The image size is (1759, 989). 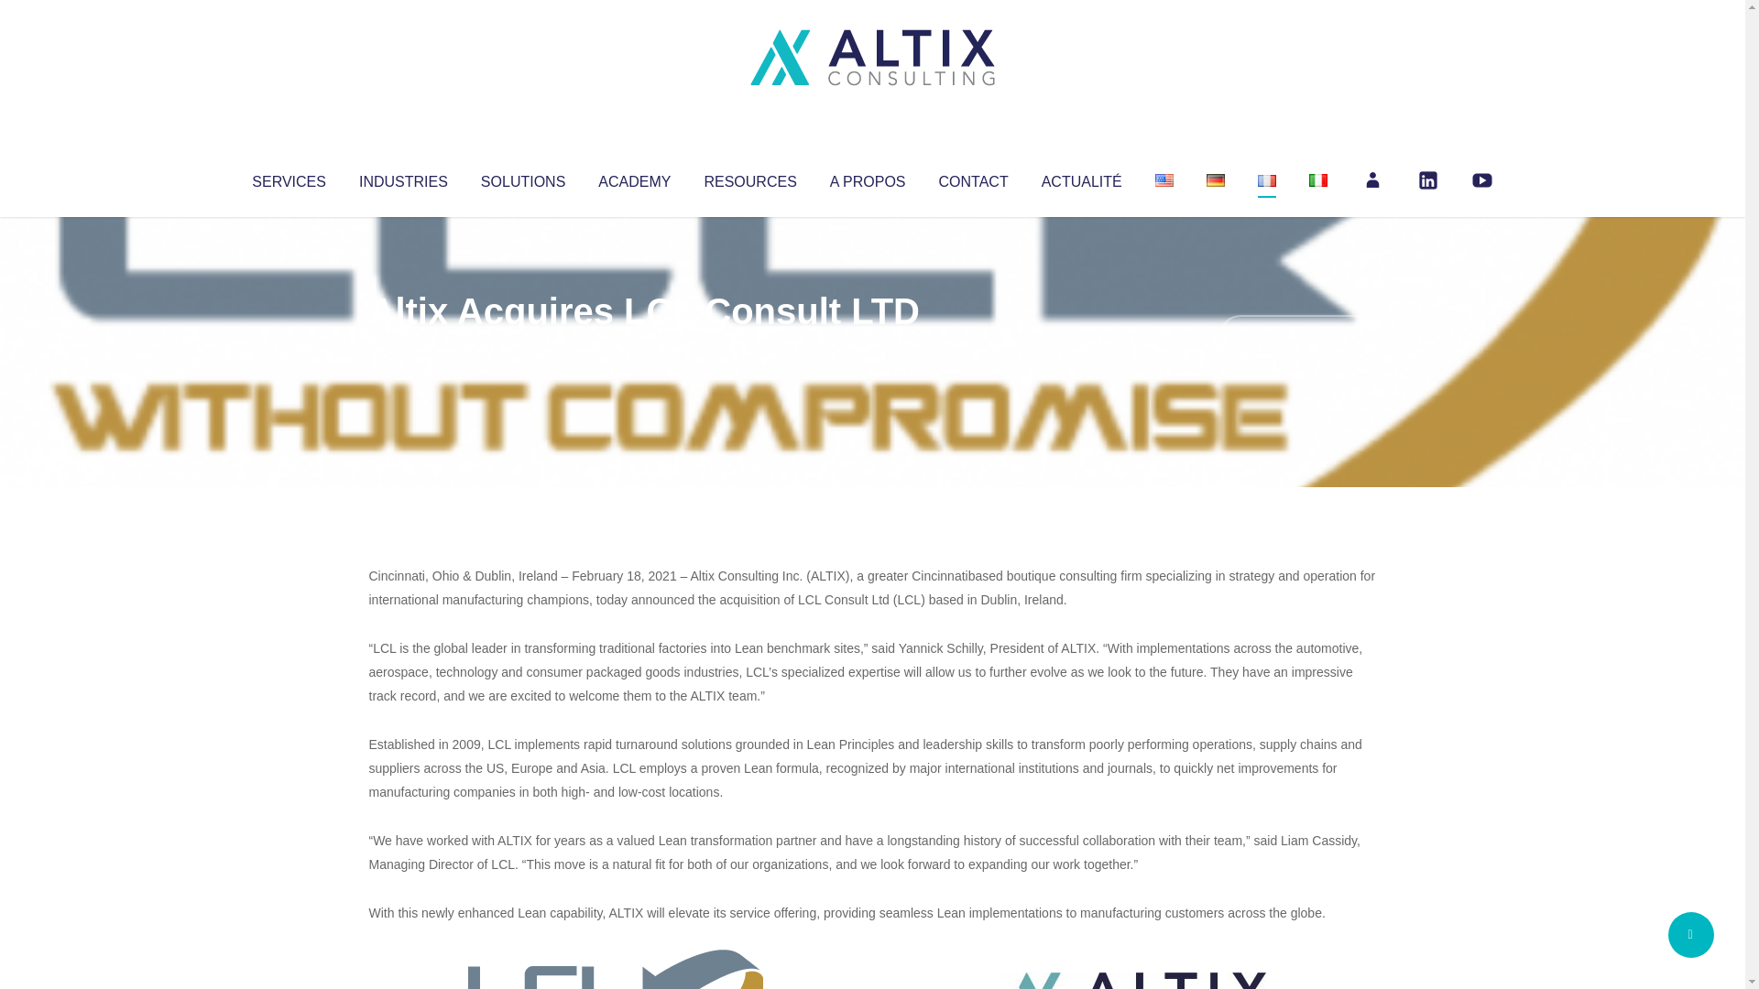 What do you see at coordinates (868, 178) in the screenshot?
I see `A PROPOS` at bounding box center [868, 178].